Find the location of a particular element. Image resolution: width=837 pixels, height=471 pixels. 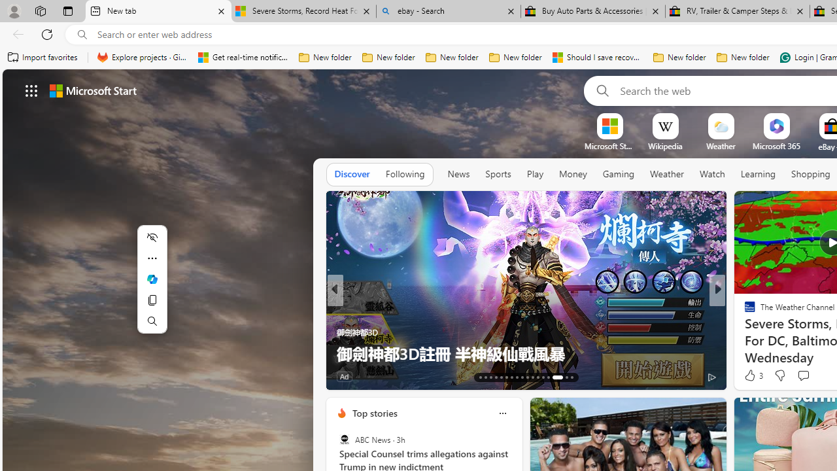

App launcher is located at coordinates (31, 90).